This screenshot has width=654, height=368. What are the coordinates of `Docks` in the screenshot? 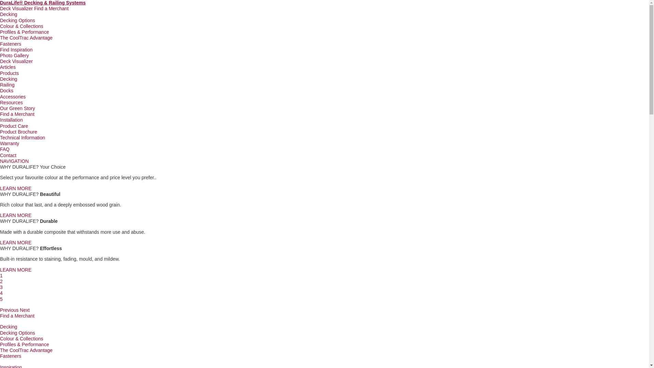 It's located at (7, 91).